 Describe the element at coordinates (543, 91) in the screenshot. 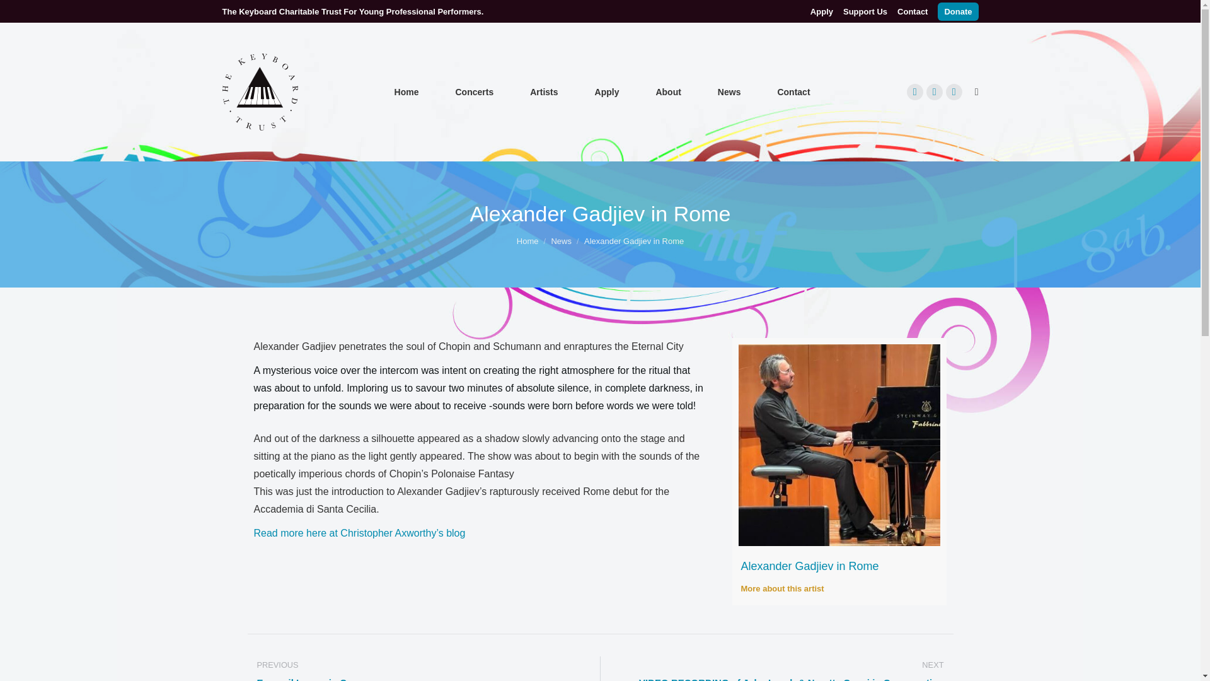

I see `Artists` at that location.